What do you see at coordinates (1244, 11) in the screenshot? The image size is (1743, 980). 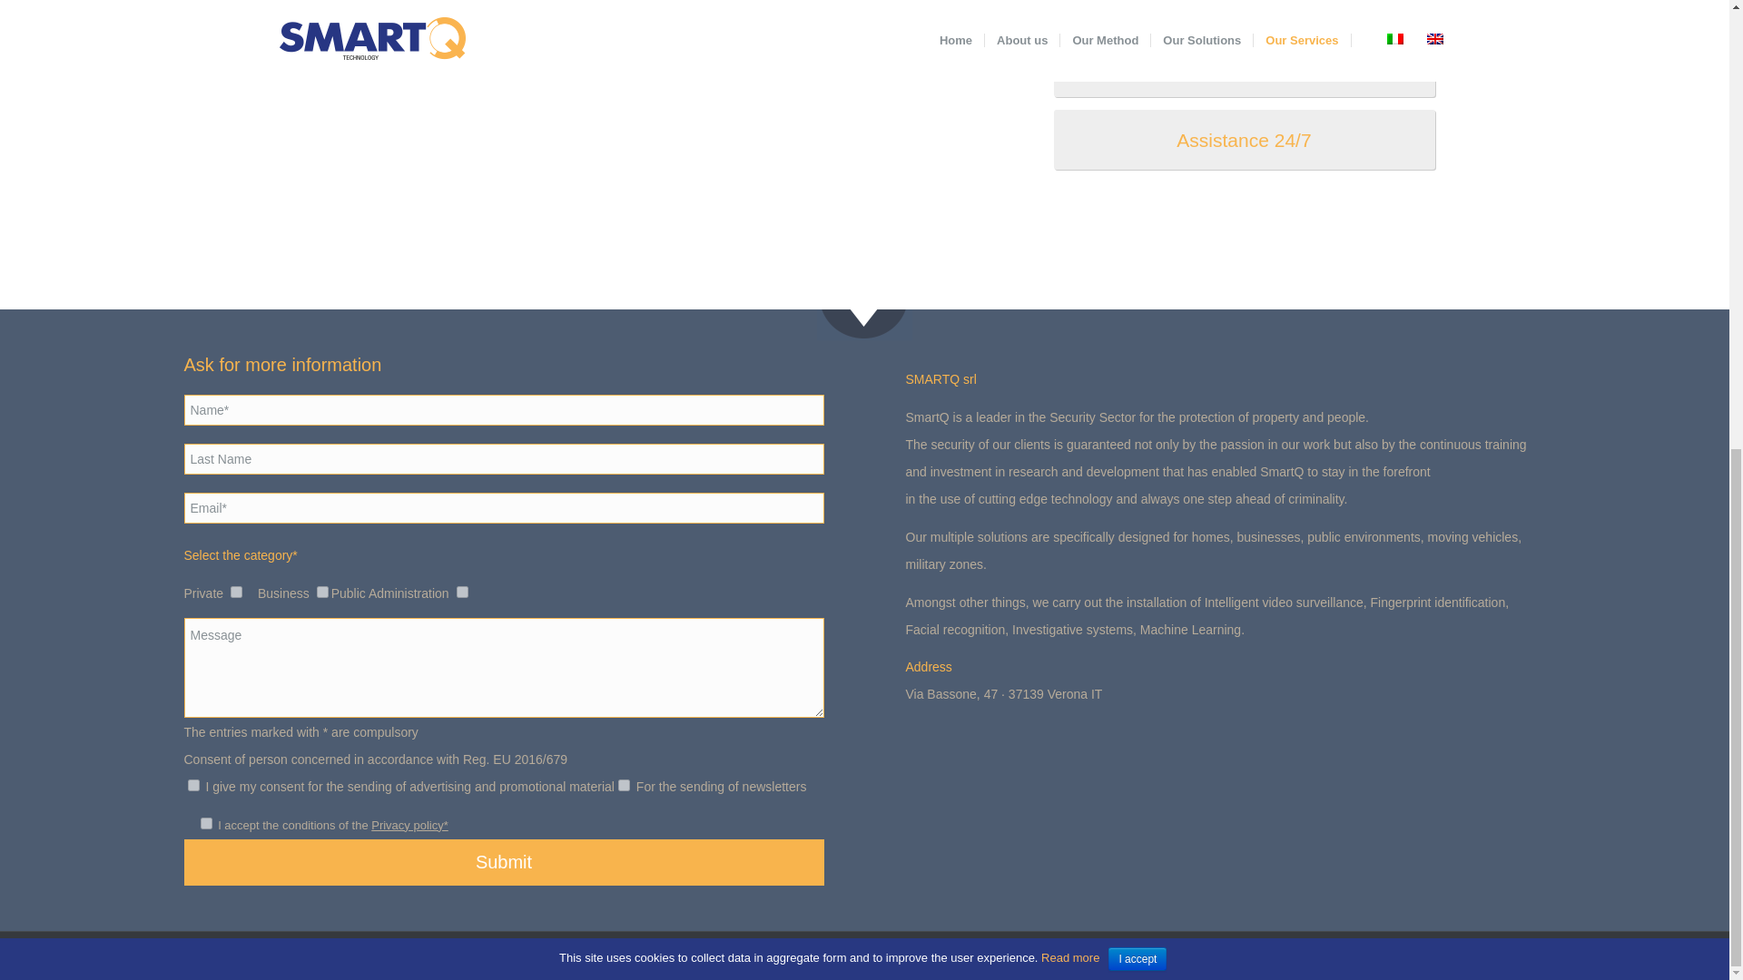 I see `Installation` at bounding box center [1244, 11].